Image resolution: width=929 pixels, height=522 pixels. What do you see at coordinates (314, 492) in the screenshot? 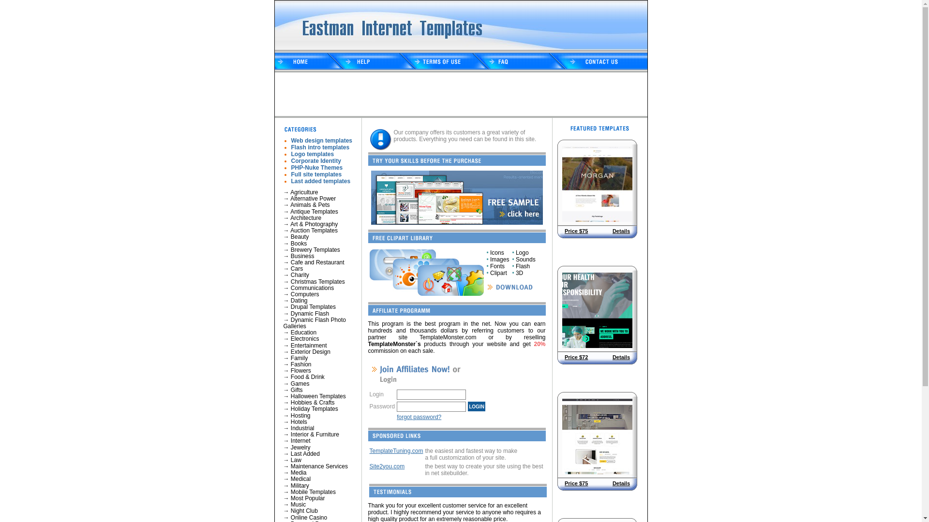
I see `Mobile Templates` at bounding box center [314, 492].